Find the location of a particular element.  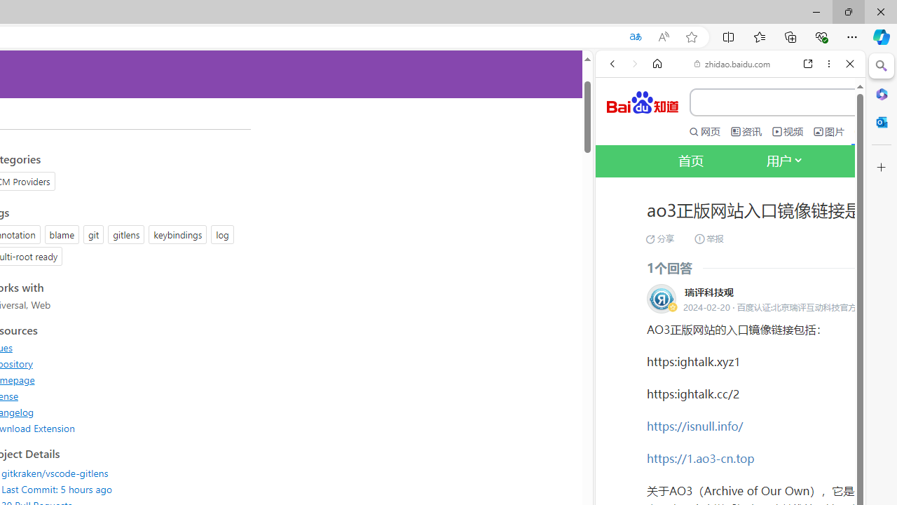

Search Filter, VIDEOS is located at coordinates (705, 238).